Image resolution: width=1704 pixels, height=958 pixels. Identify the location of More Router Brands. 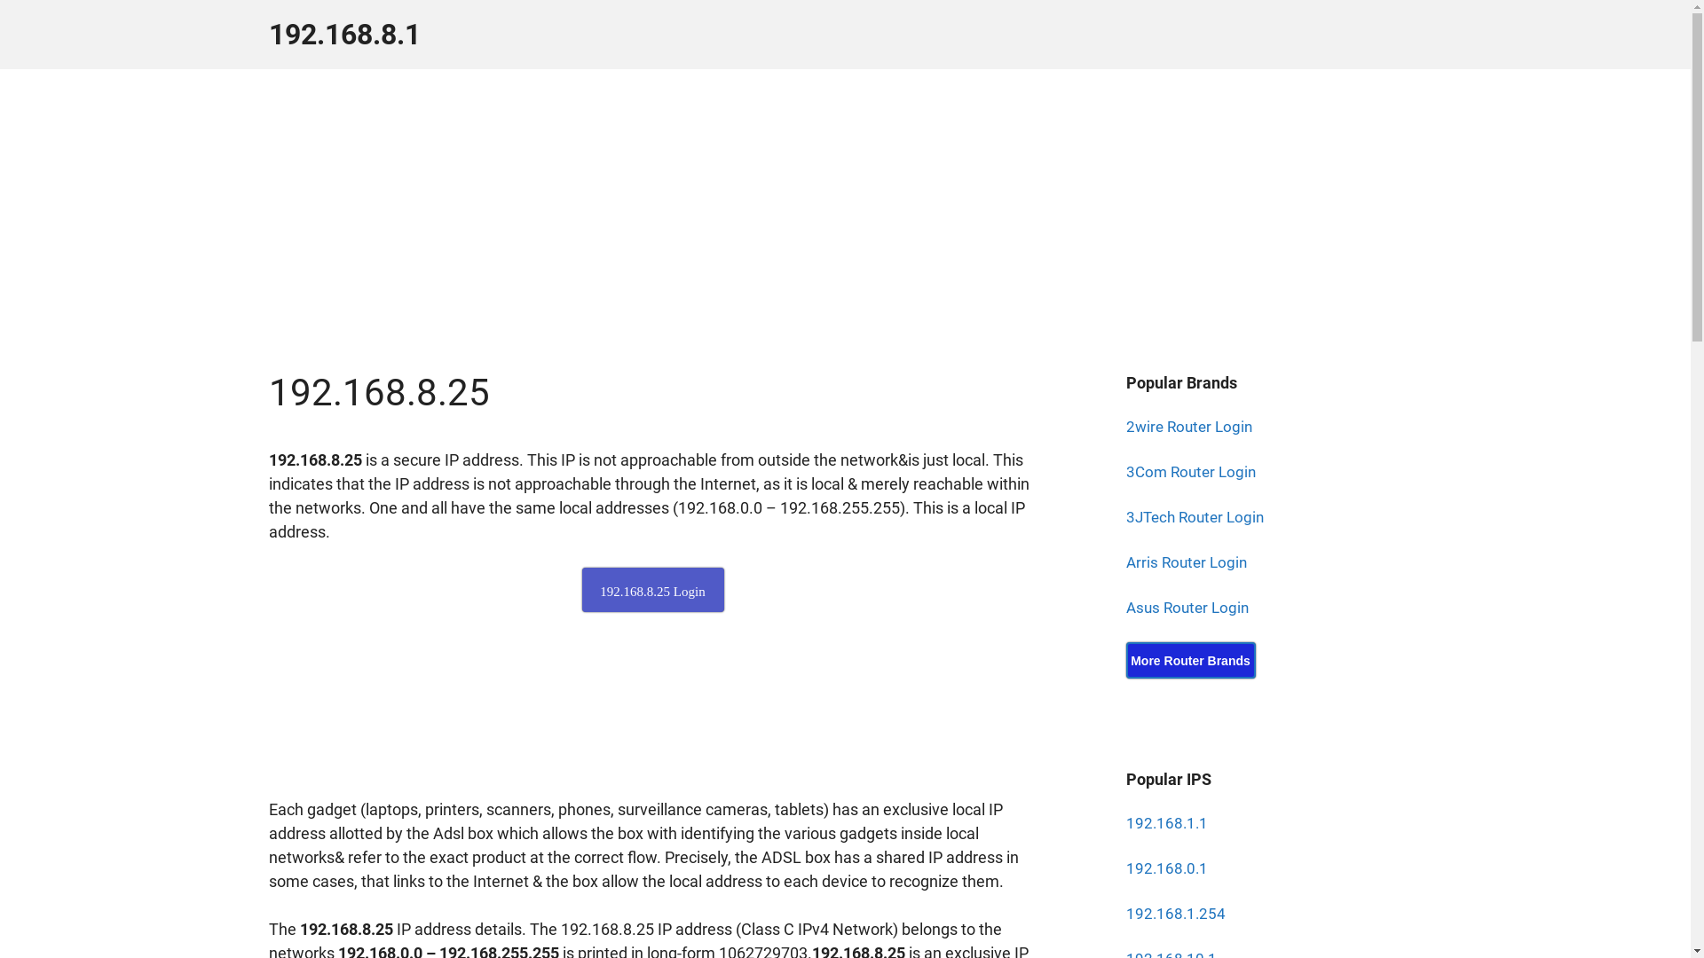
(1190, 660).